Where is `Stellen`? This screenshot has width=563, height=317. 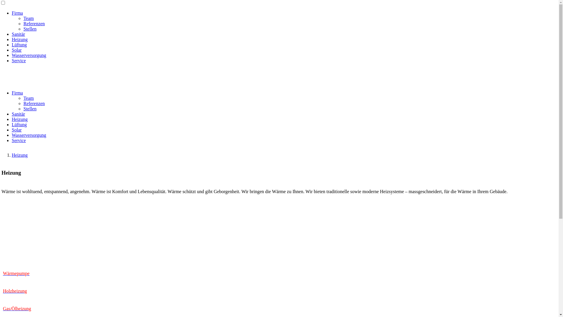 Stellen is located at coordinates (30, 109).